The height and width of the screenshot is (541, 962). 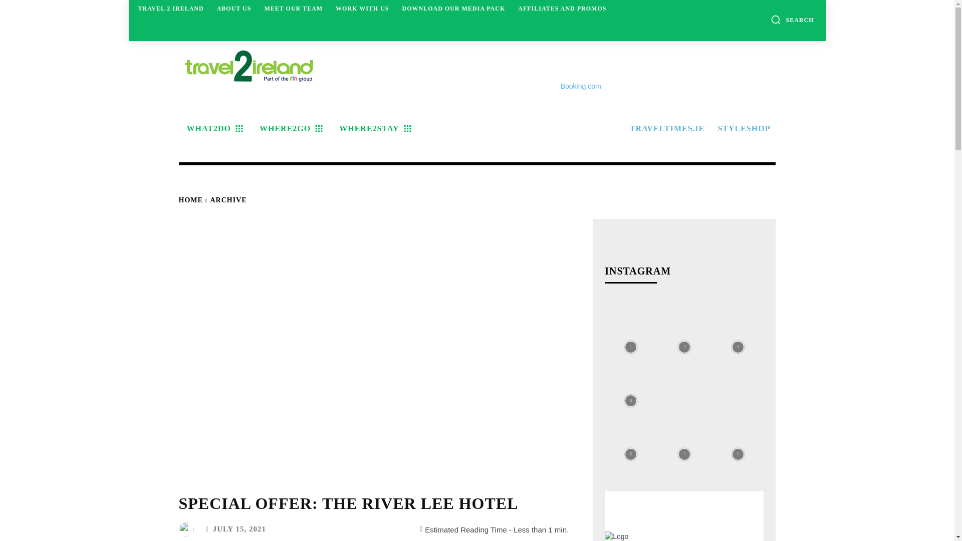 I want to click on Booking.com, so click(x=581, y=86).